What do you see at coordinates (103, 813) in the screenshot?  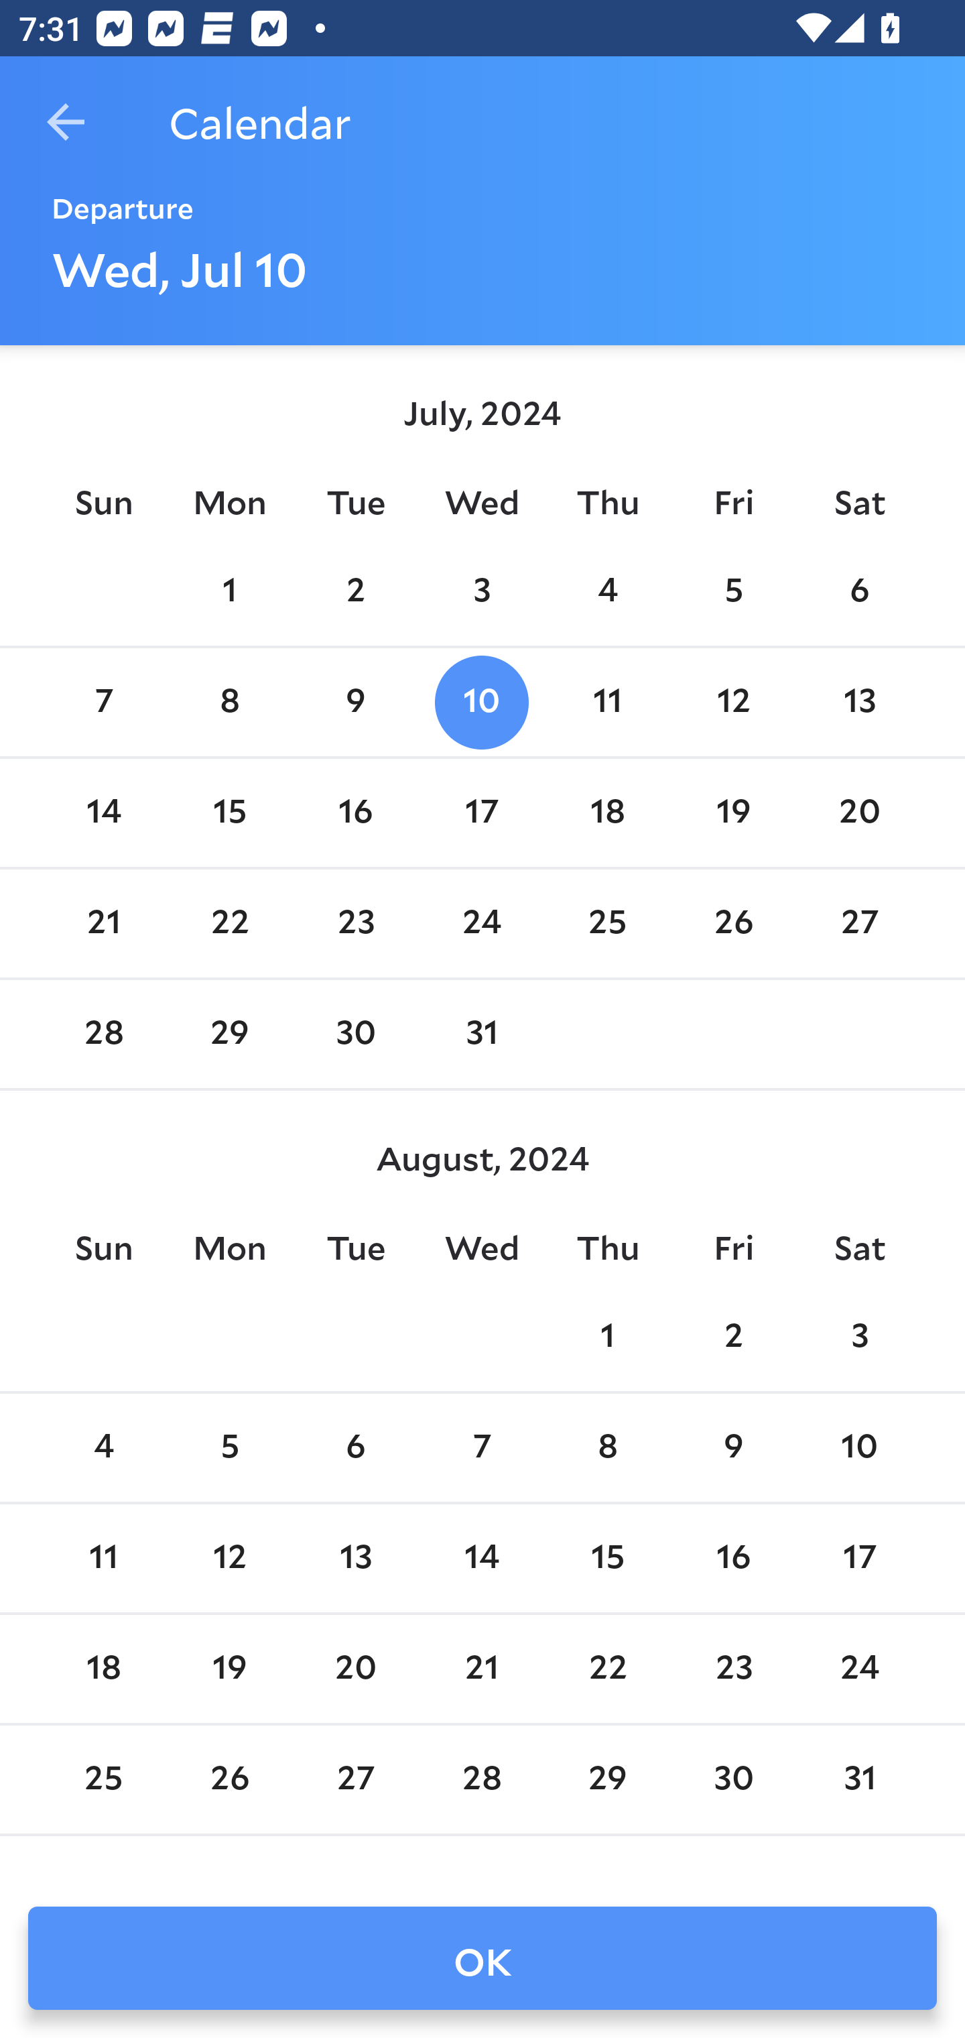 I see `14` at bounding box center [103, 813].